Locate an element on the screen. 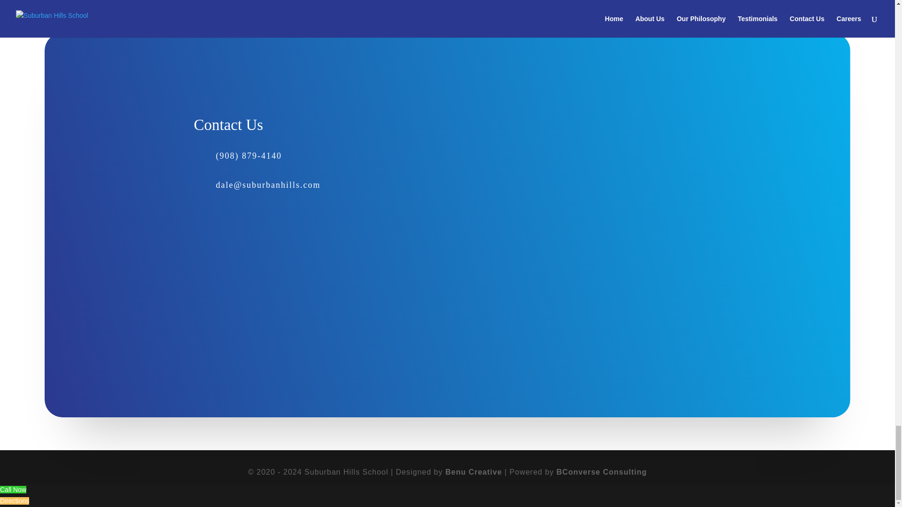  Call Now is located at coordinates (13, 489).